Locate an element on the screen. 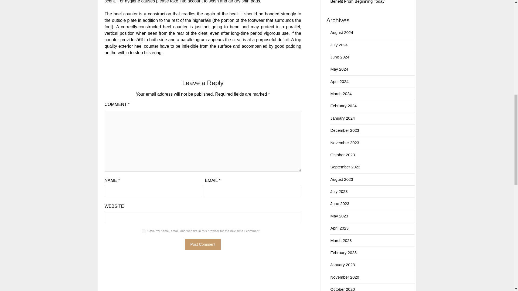 The height and width of the screenshot is (291, 518). yes is located at coordinates (144, 231).